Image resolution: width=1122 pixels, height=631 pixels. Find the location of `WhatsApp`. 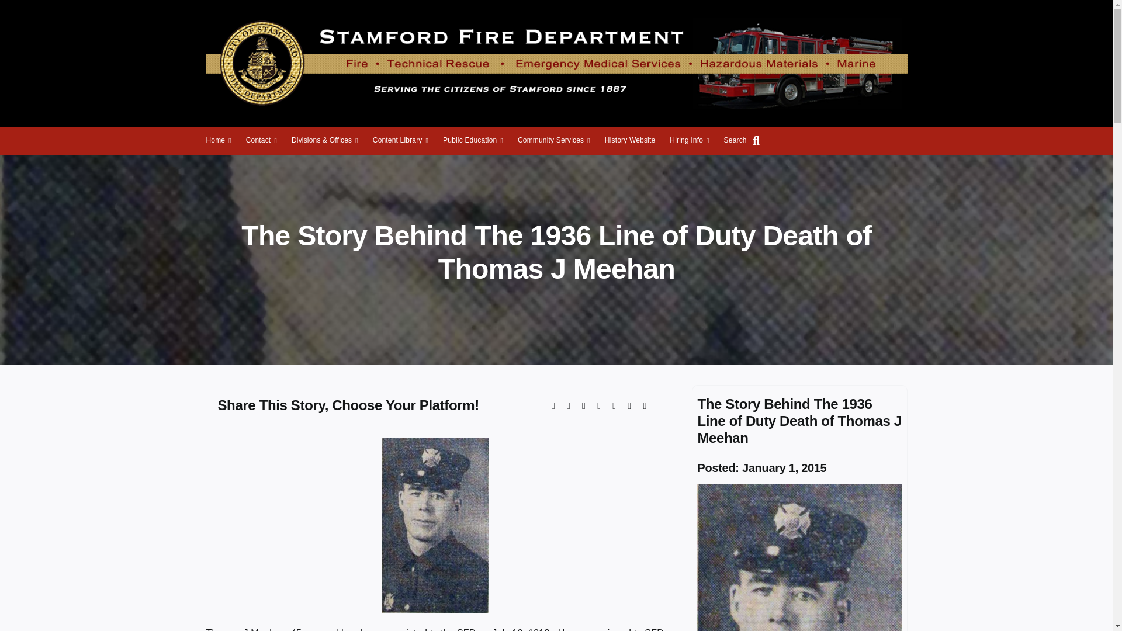

WhatsApp is located at coordinates (614, 405).